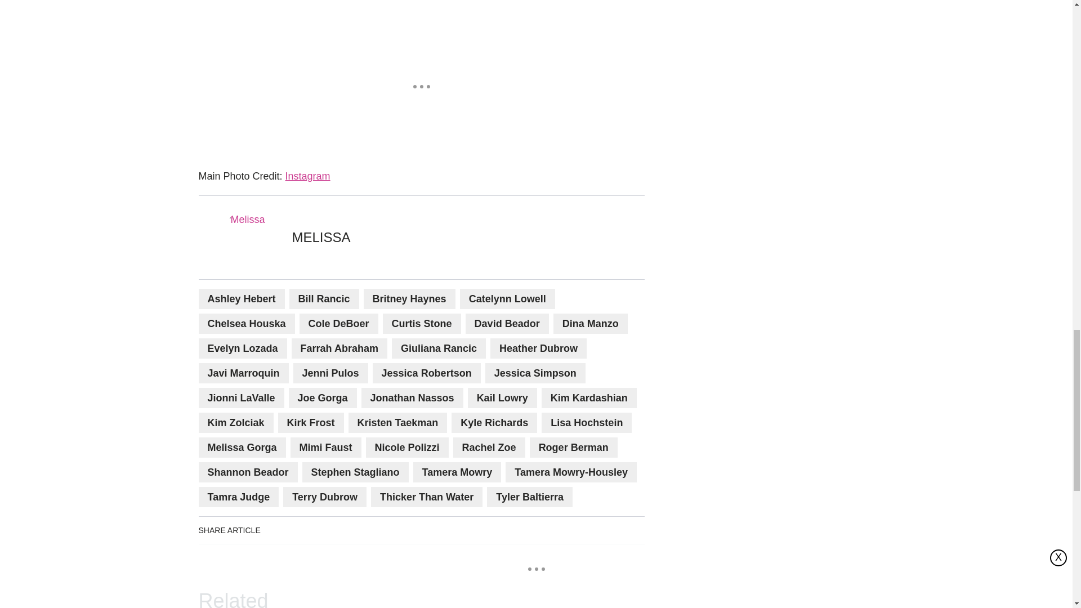  What do you see at coordinates (339, 323) in the screenshot?
I see `Cole DeBoer` at bounding box center [339, 323].